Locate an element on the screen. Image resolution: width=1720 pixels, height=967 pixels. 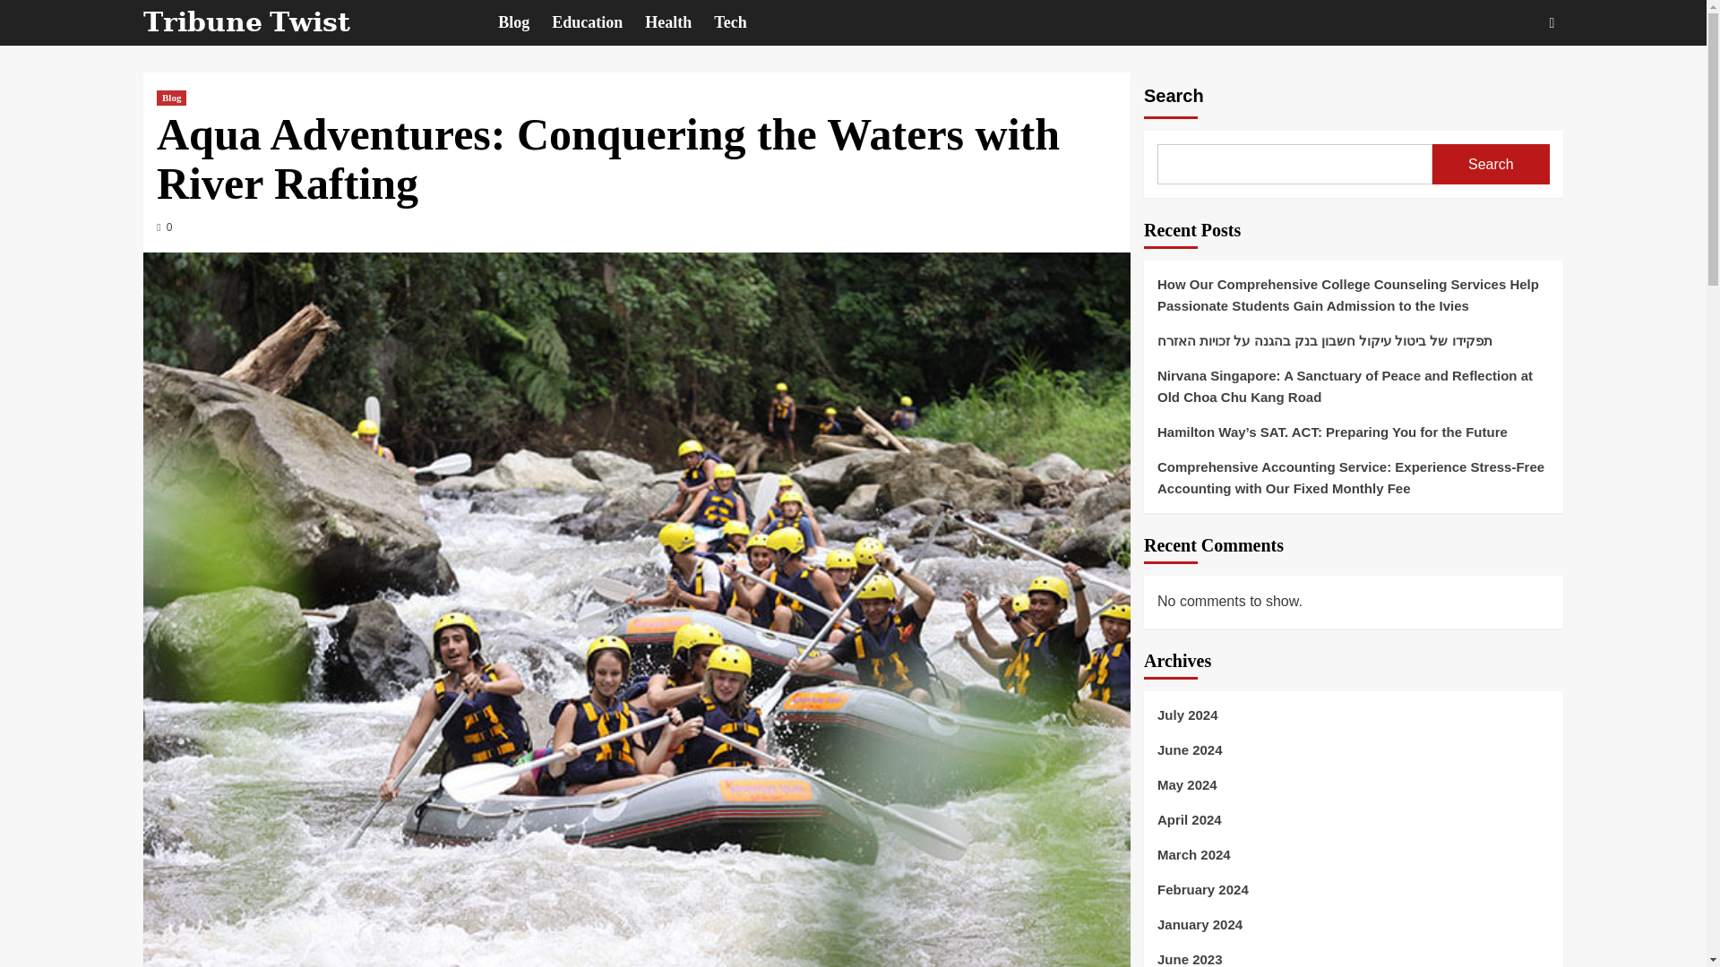
Health is located at coordinates (679, 22).